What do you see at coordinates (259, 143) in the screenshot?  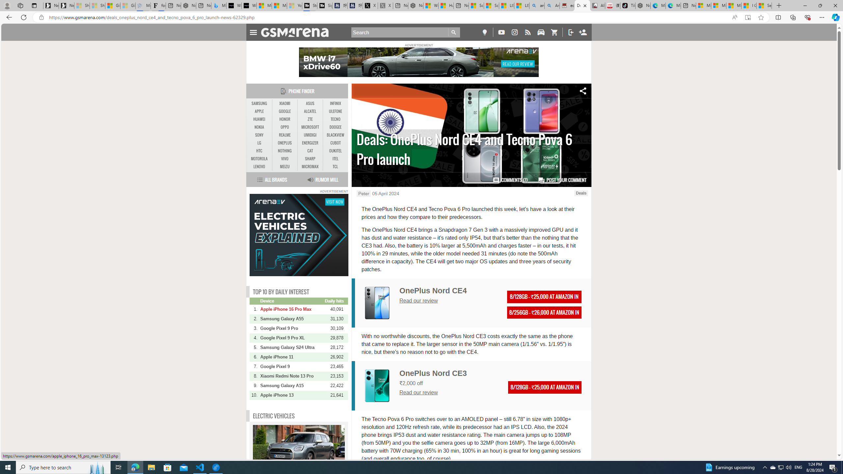 I see `LG` at bounding box center [259, 143].